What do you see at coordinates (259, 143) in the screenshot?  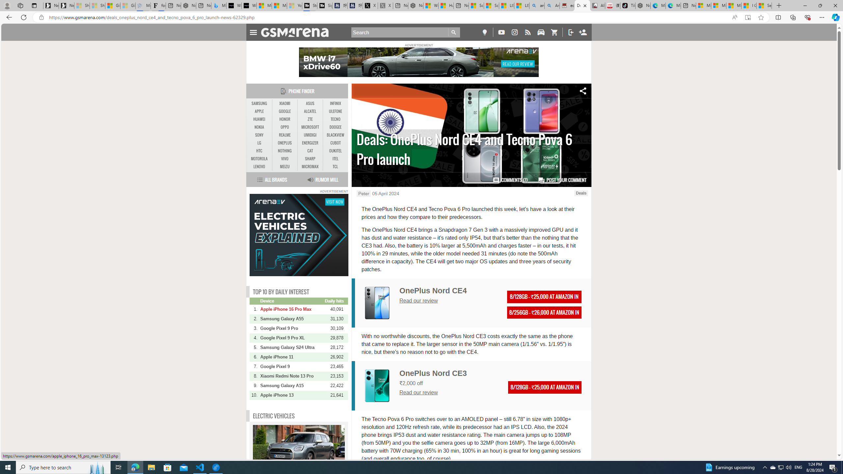 I see `LG` at bounding box center [259, 143].